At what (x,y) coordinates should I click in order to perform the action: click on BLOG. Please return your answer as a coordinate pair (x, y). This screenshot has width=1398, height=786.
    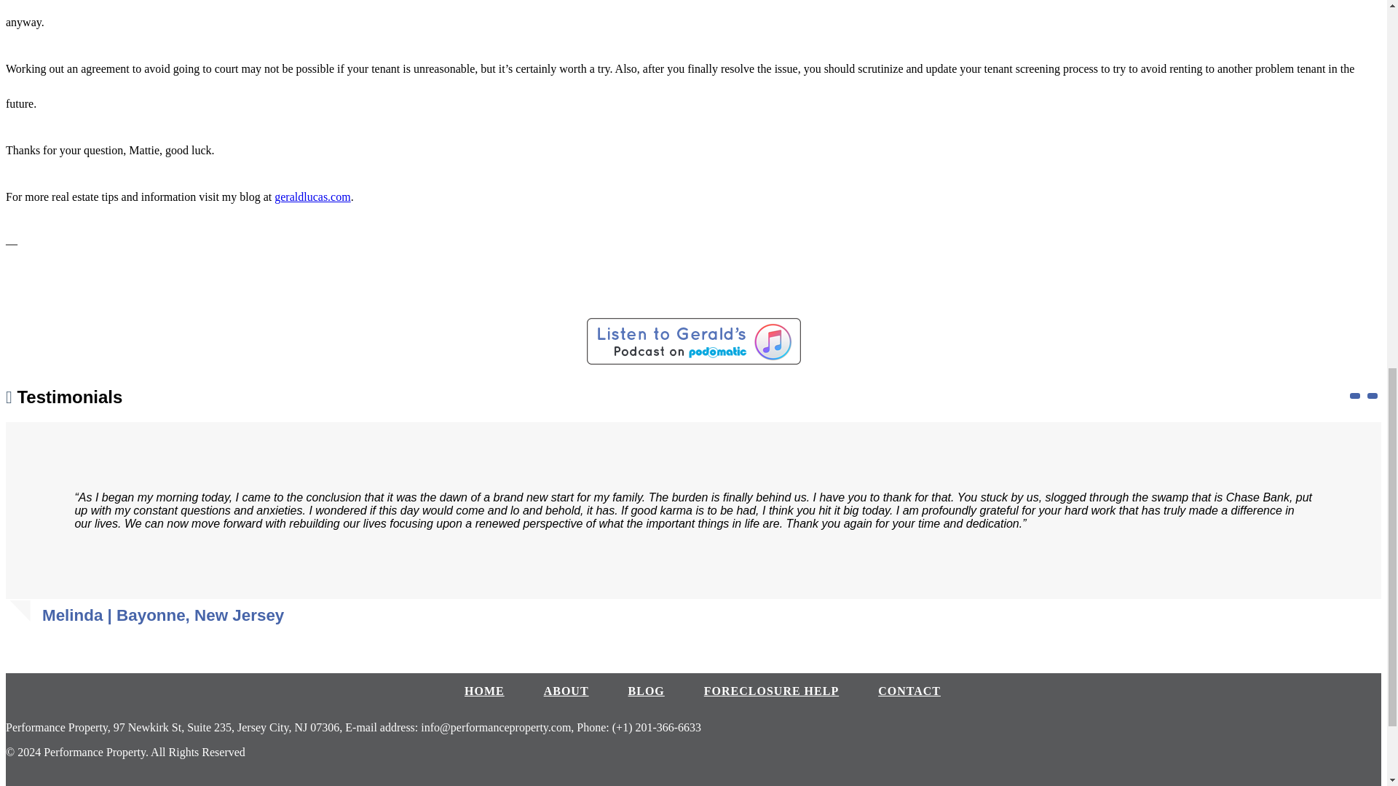
    Looking at the image, I should click on (647, 690).